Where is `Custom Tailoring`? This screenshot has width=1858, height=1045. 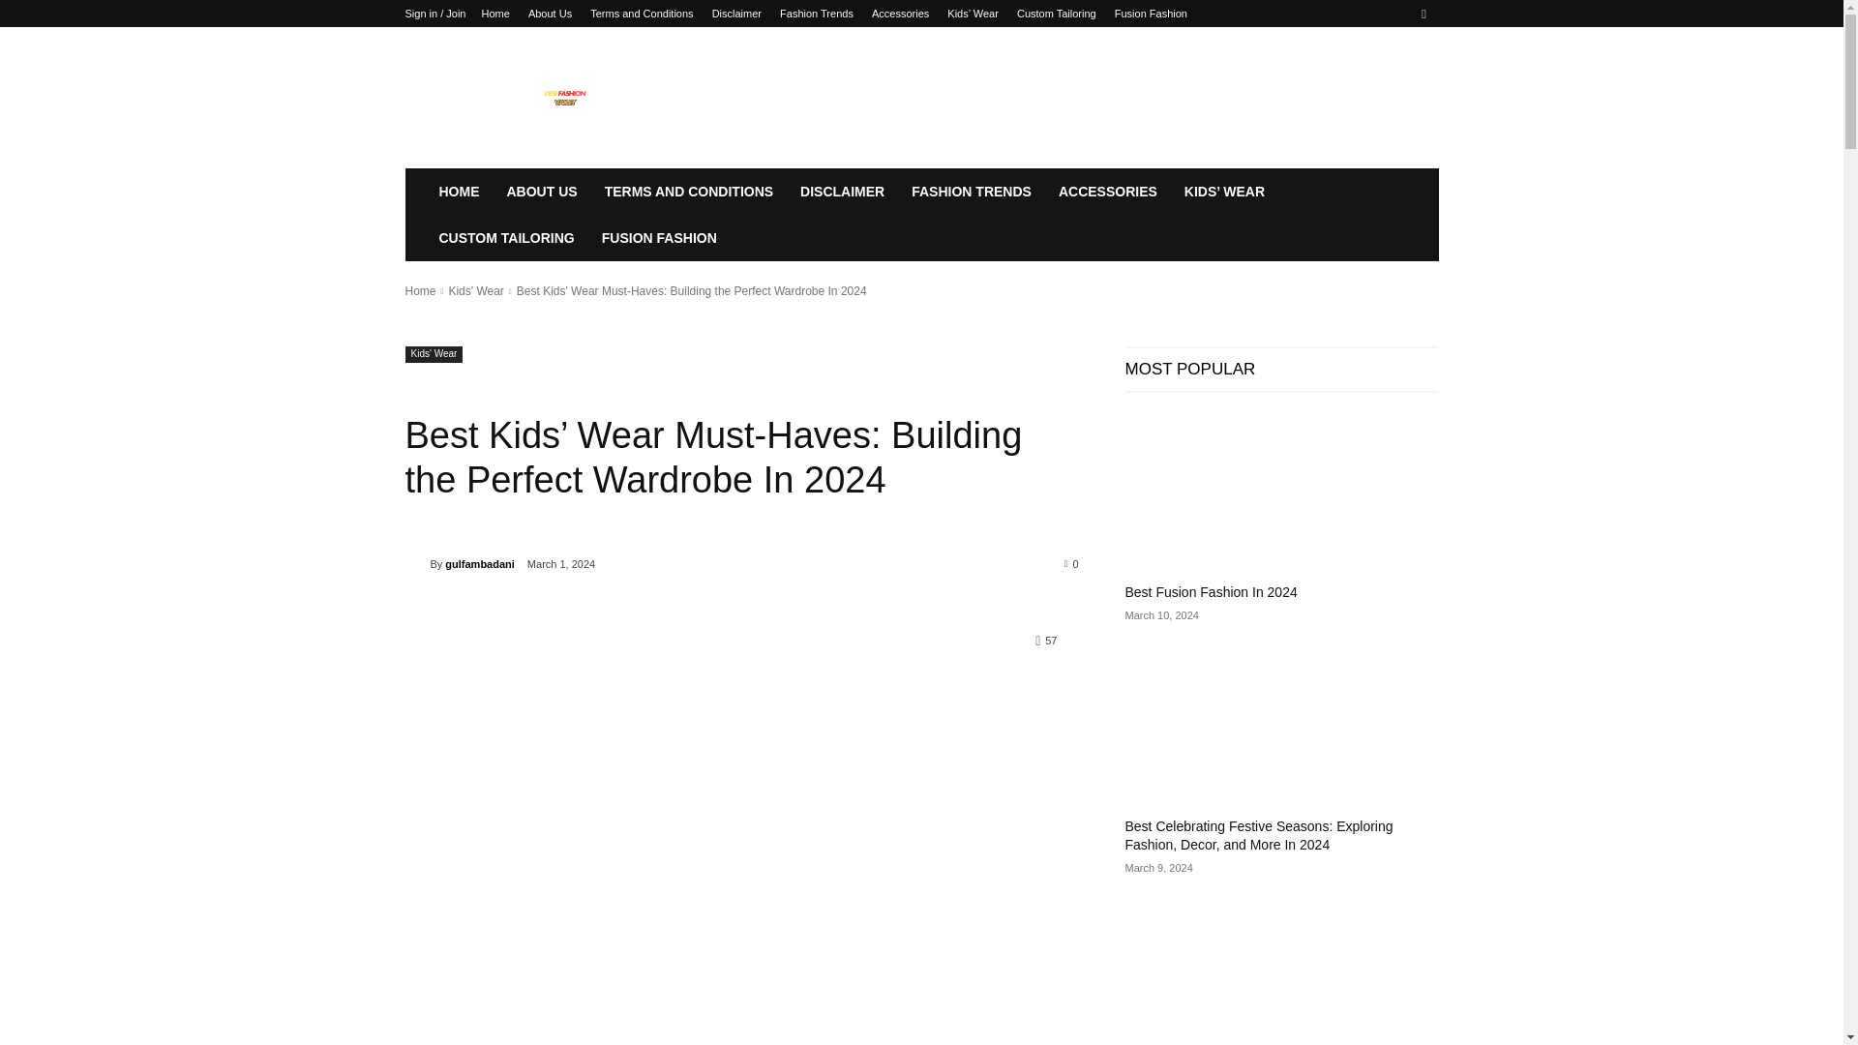 Custom Tailoring is located at coordinates (1056, 14).